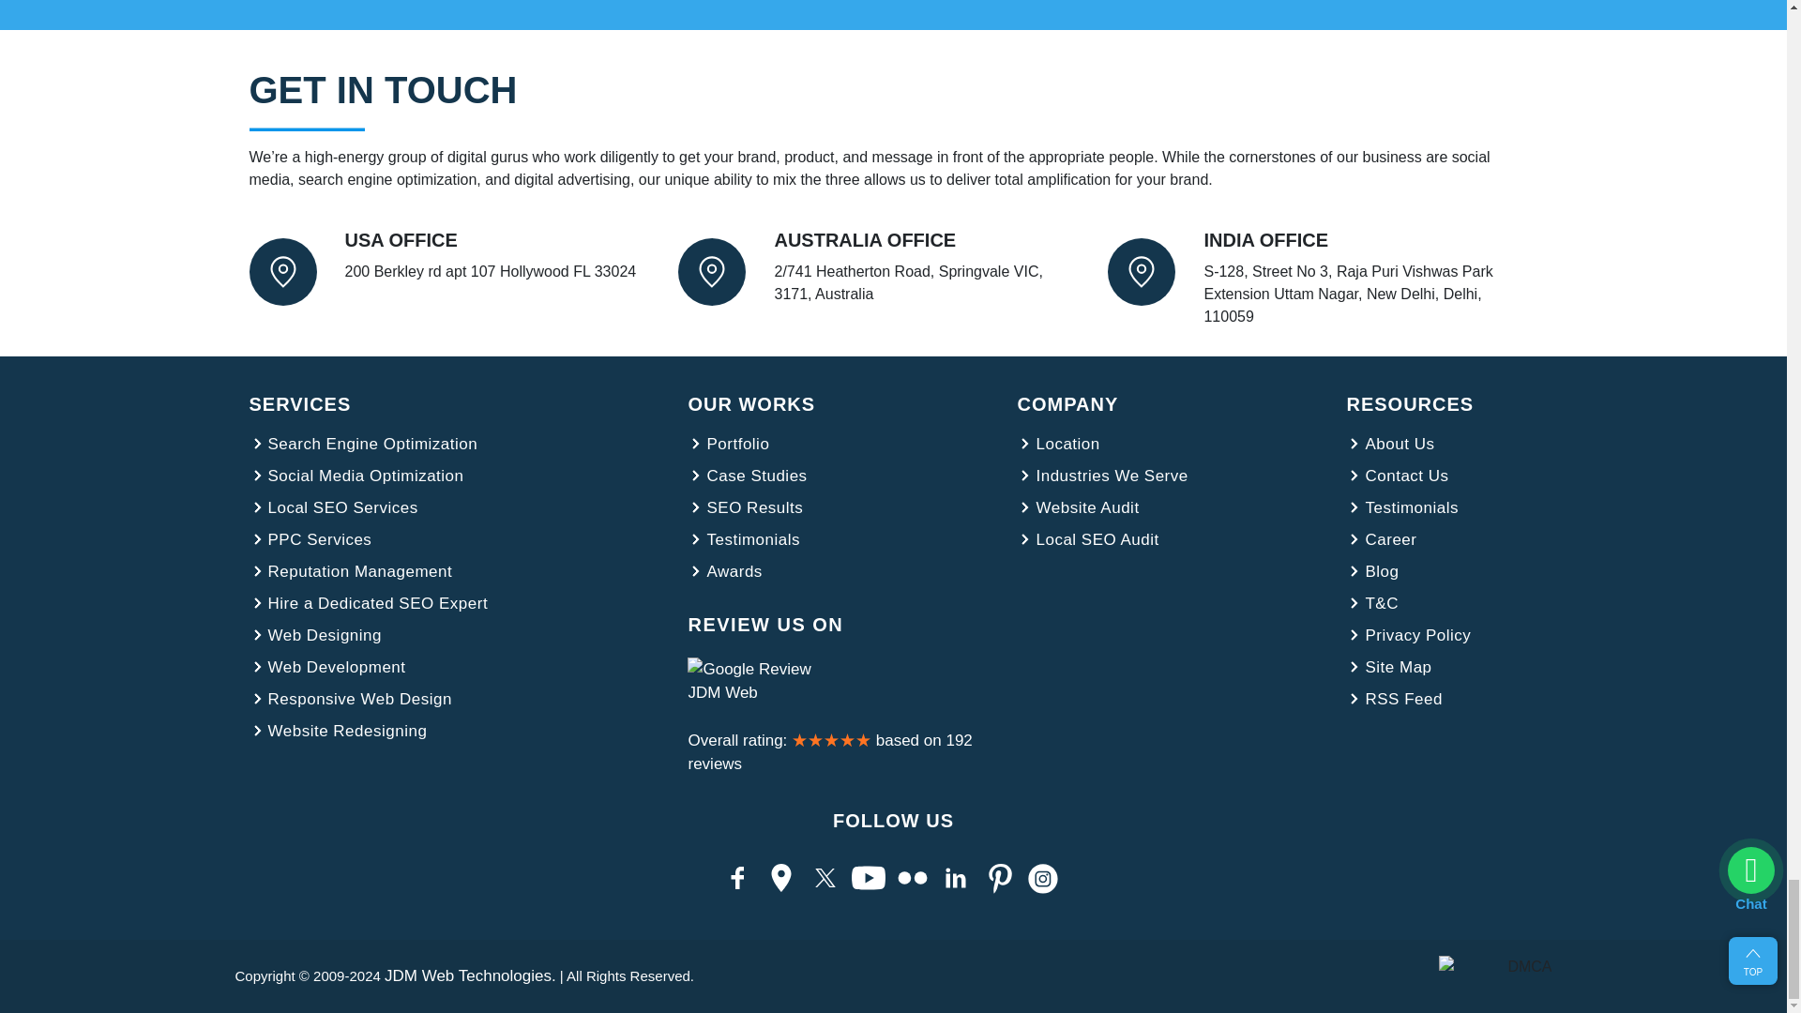  Describe the element at coordinates (1003, 889) in the screenshot. I see `Pinterest` at that location.